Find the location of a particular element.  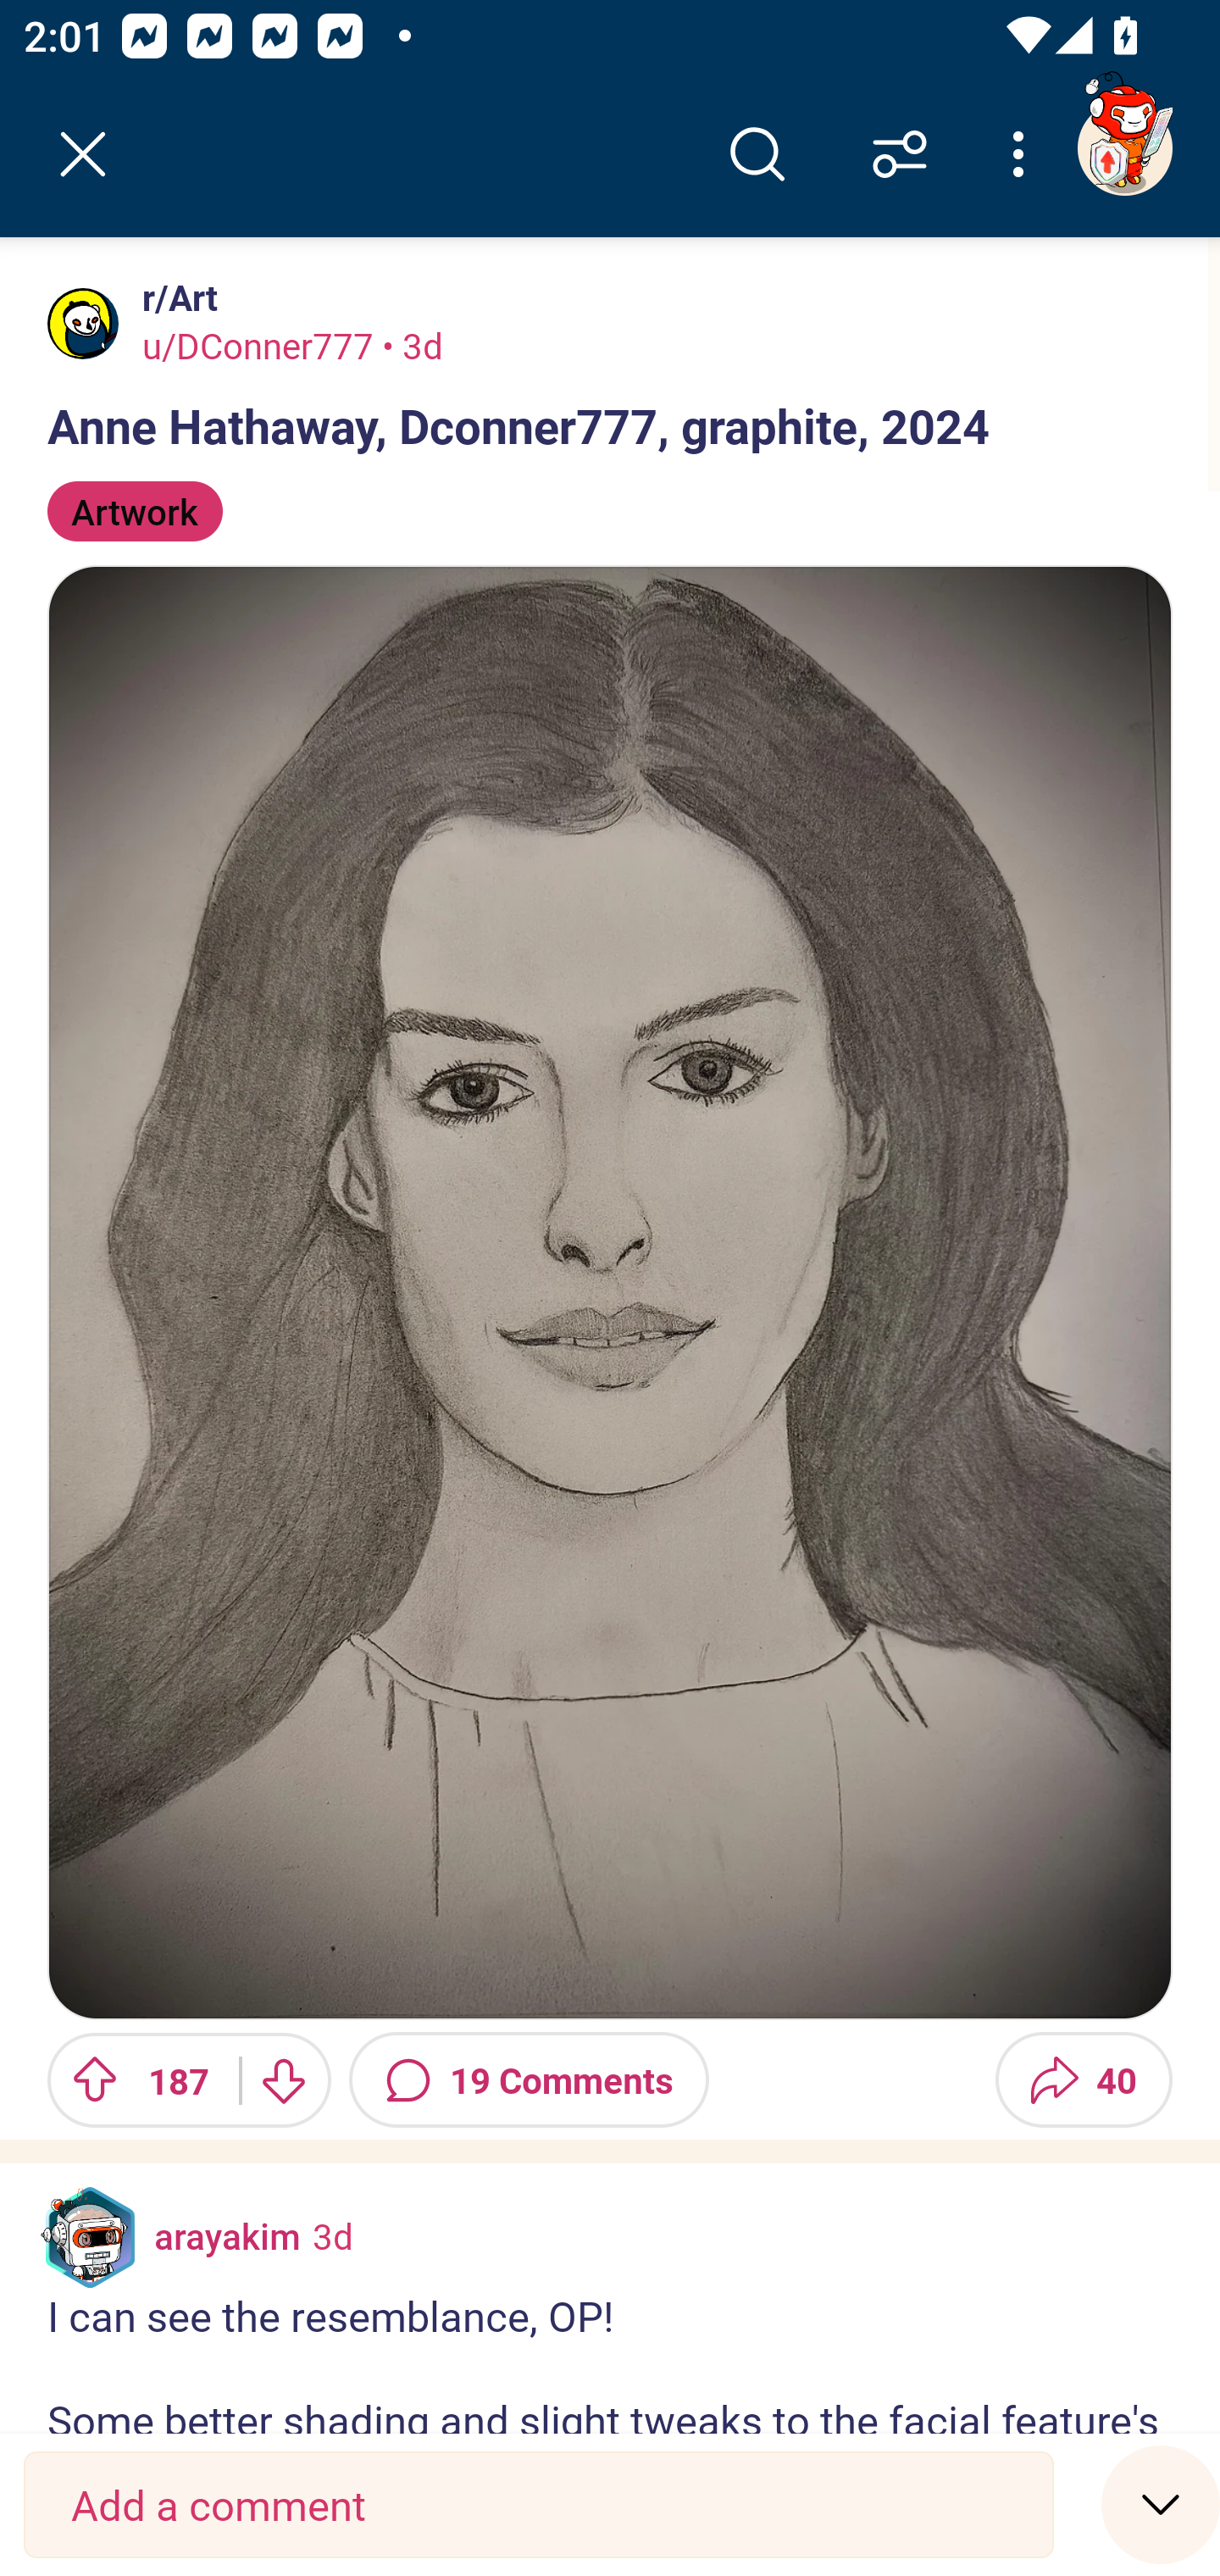

Upvote 187 is located at coordinates (131, 2079).